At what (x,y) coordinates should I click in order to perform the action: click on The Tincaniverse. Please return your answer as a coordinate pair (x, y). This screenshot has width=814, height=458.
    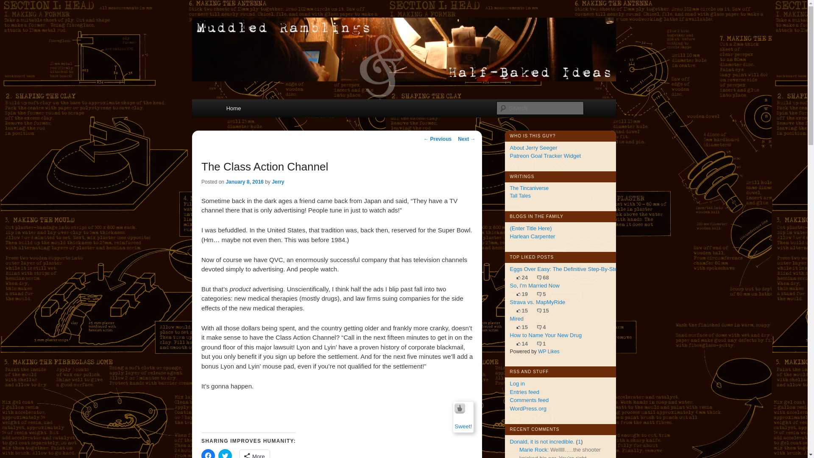
    Looking at the image, I should click on (528, 188).